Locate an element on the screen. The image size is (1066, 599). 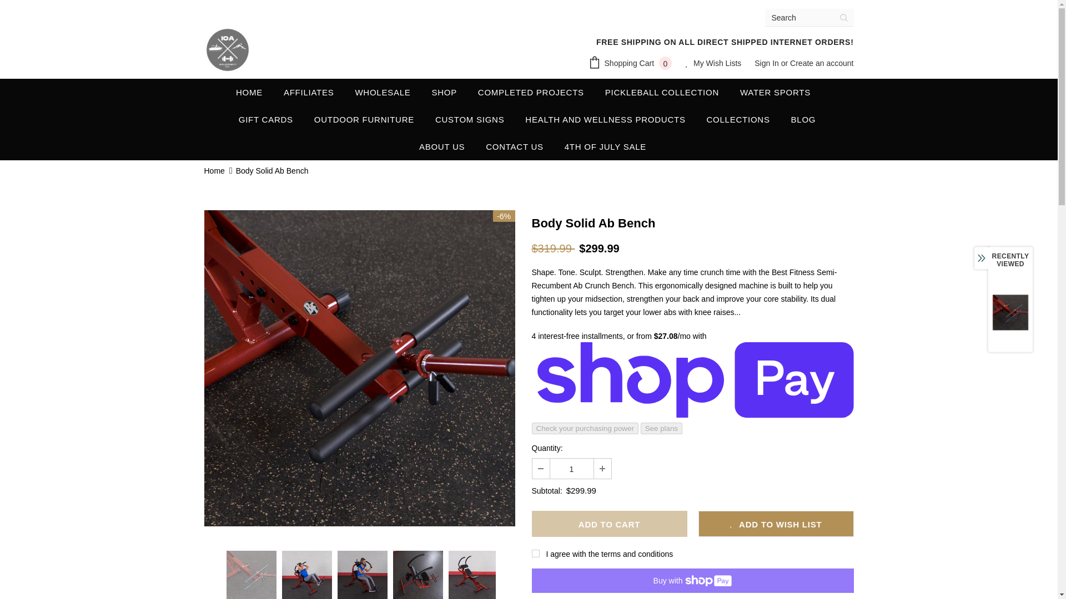
Create an account is located at coordinates (822, 63).